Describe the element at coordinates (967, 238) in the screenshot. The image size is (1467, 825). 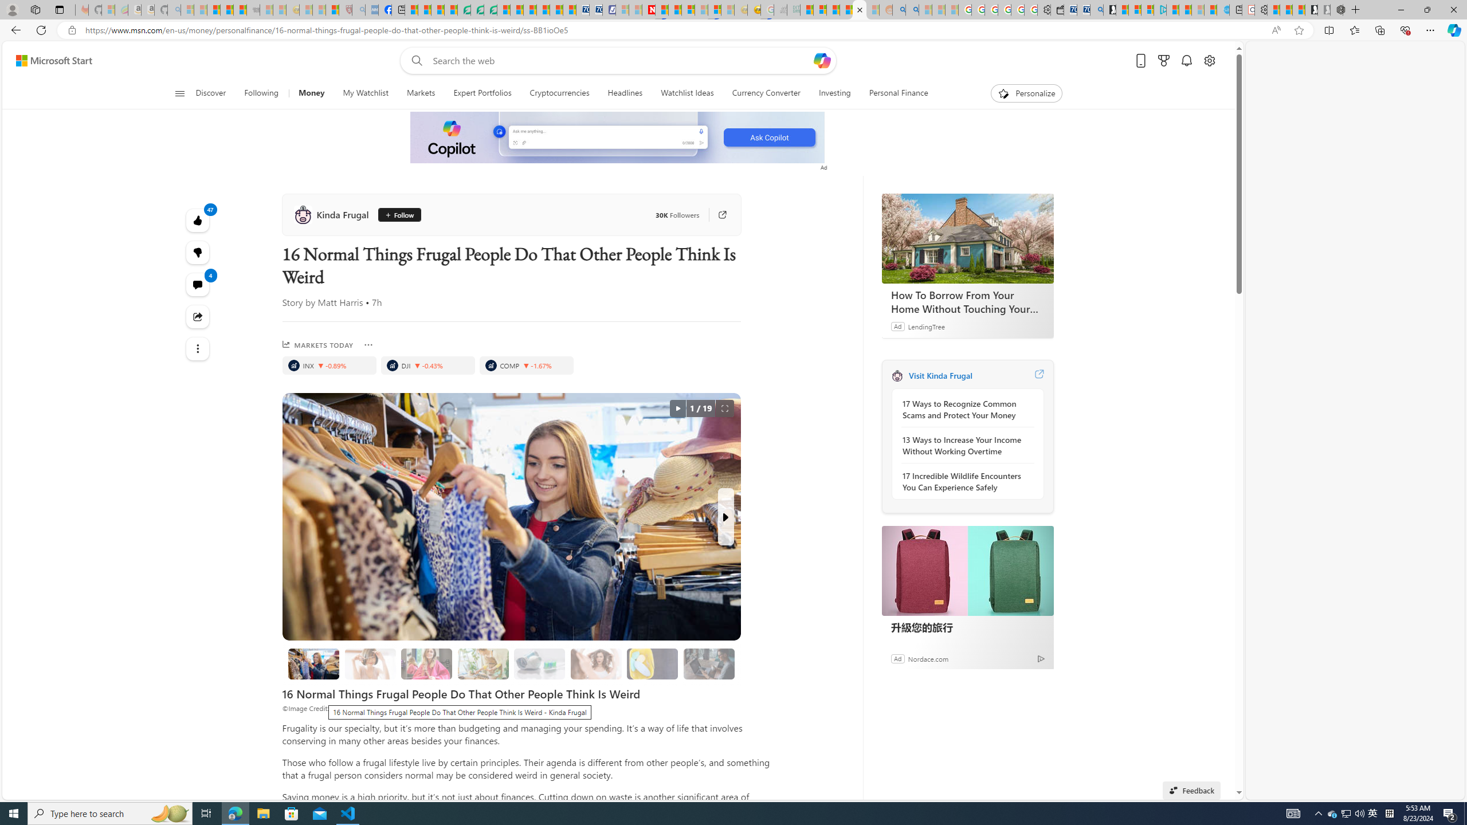
I see `How To Borrow From Your Home Without Touching Your Mortgage` at that location.